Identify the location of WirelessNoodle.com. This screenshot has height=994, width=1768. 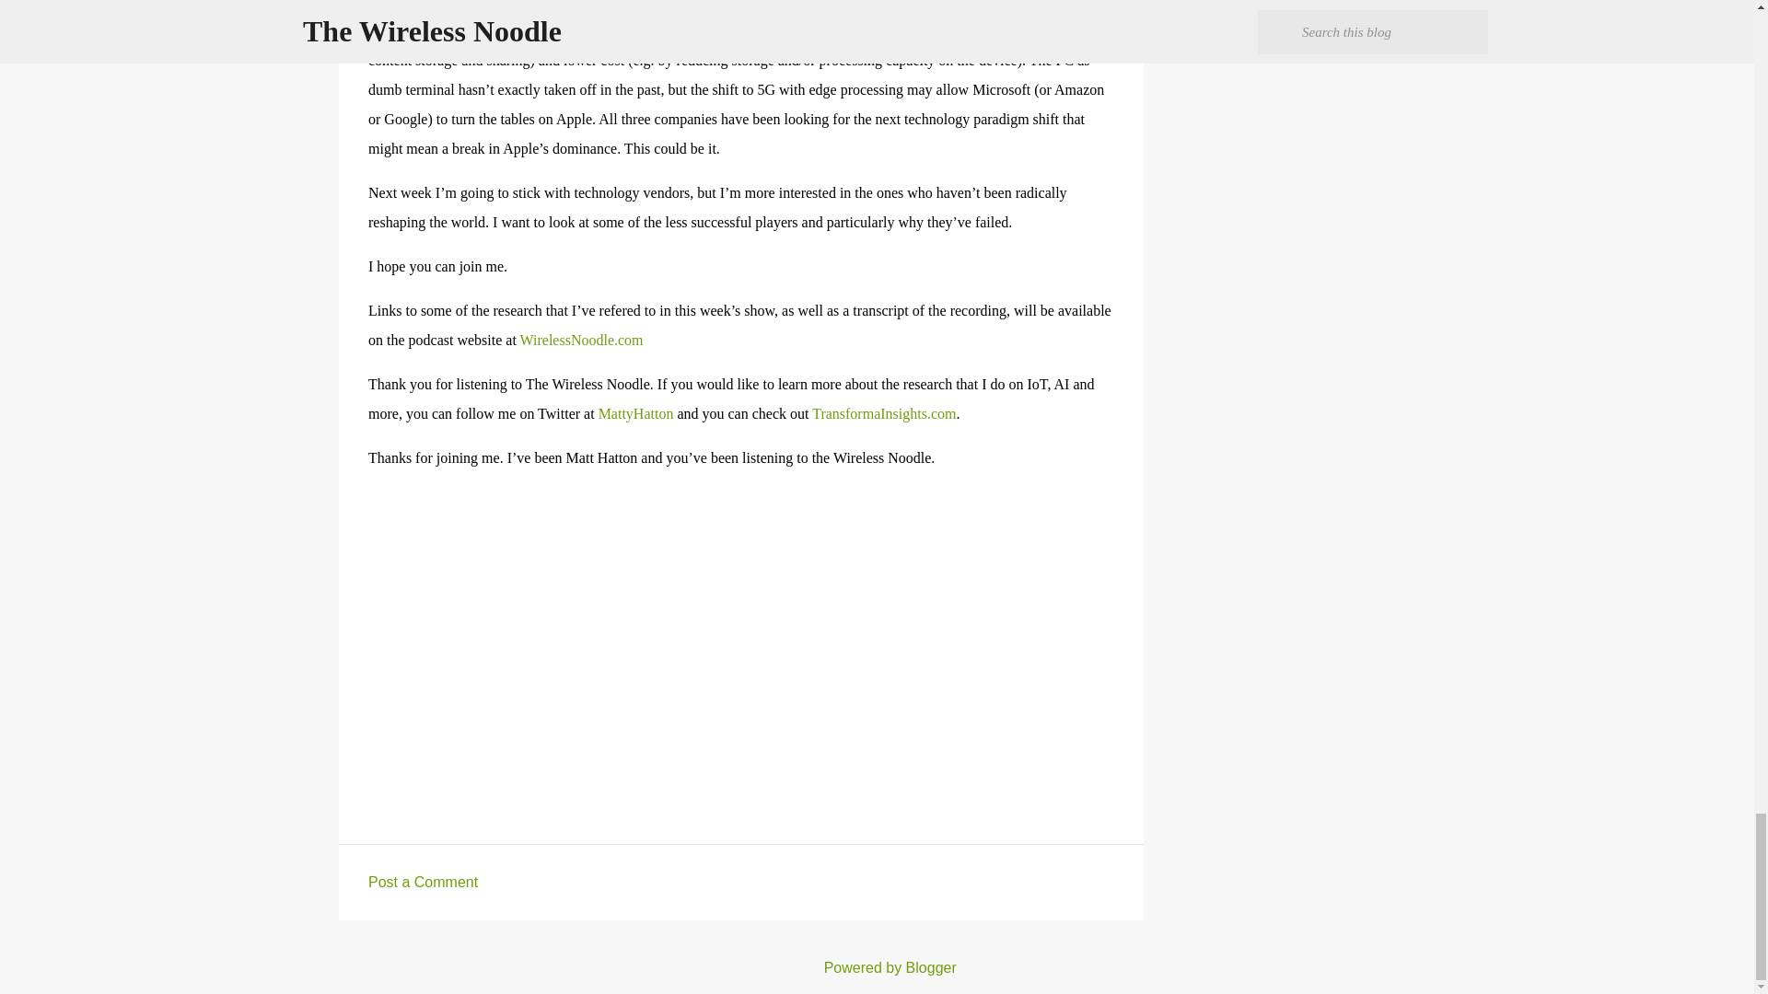
(581, 340).